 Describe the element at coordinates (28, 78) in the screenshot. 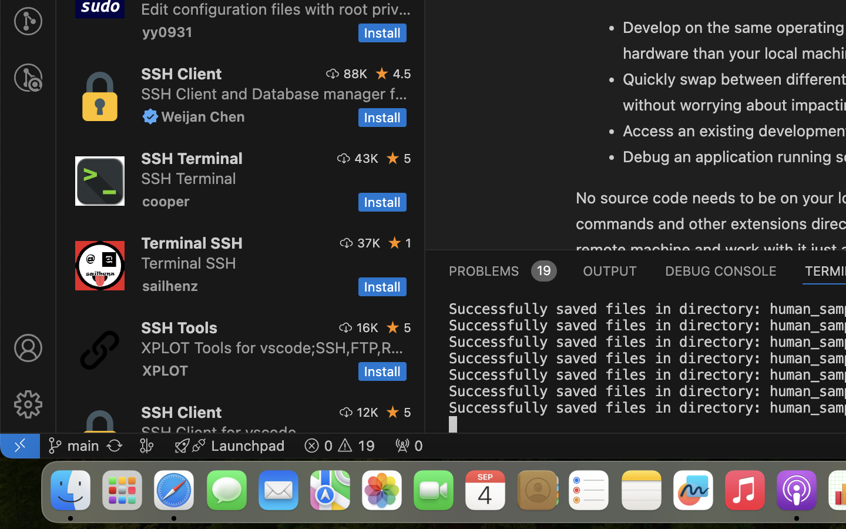

I see `` at that location.